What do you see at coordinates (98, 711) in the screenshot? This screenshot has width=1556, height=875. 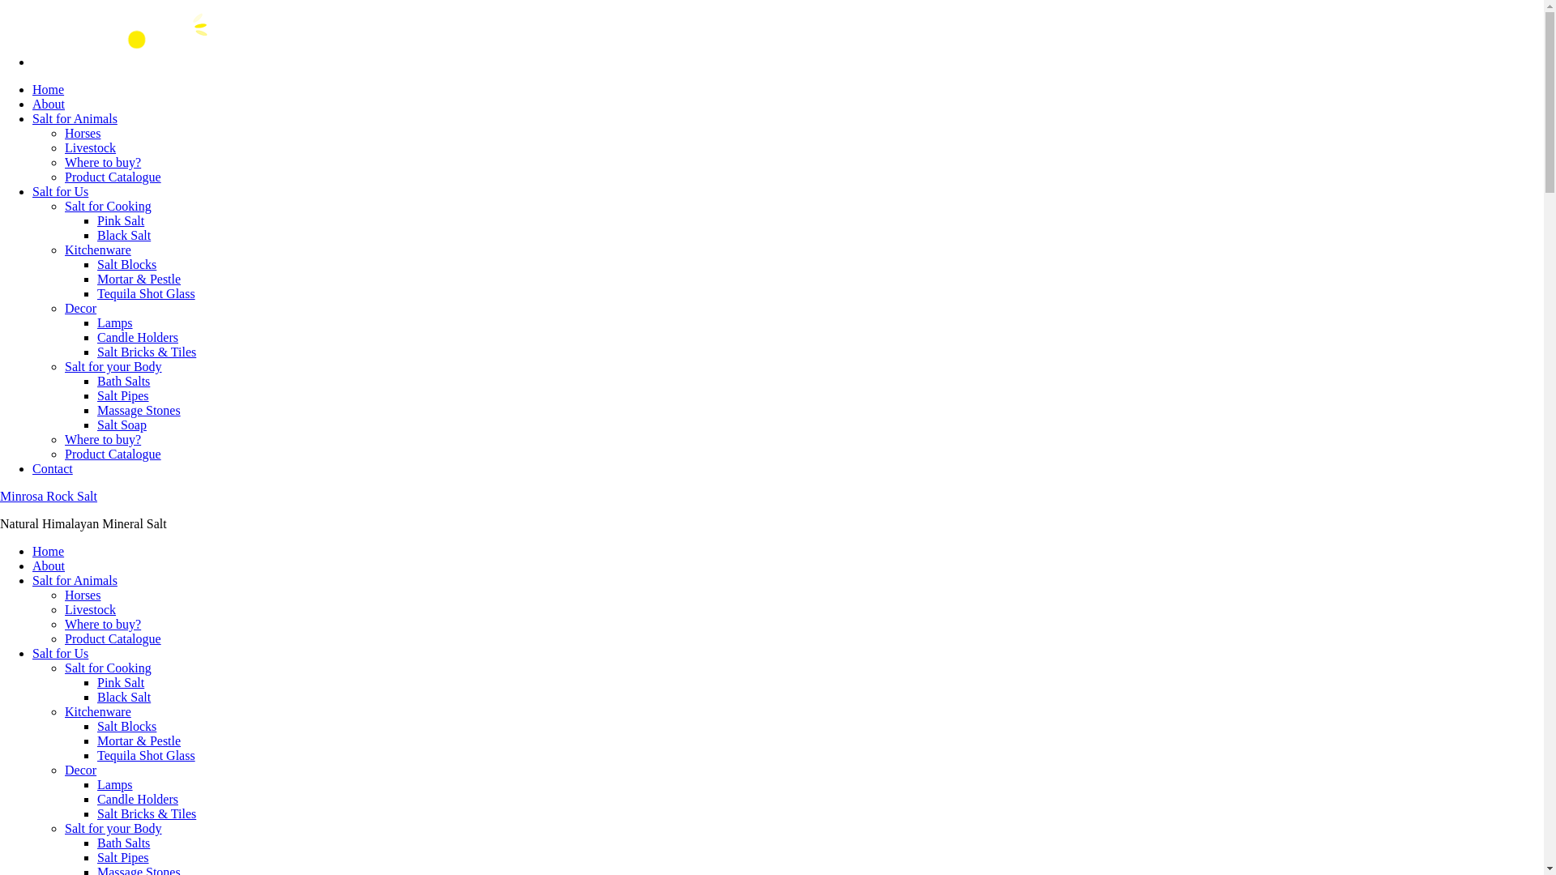 I see `Kitchenware` at bounding box center [98, 711].